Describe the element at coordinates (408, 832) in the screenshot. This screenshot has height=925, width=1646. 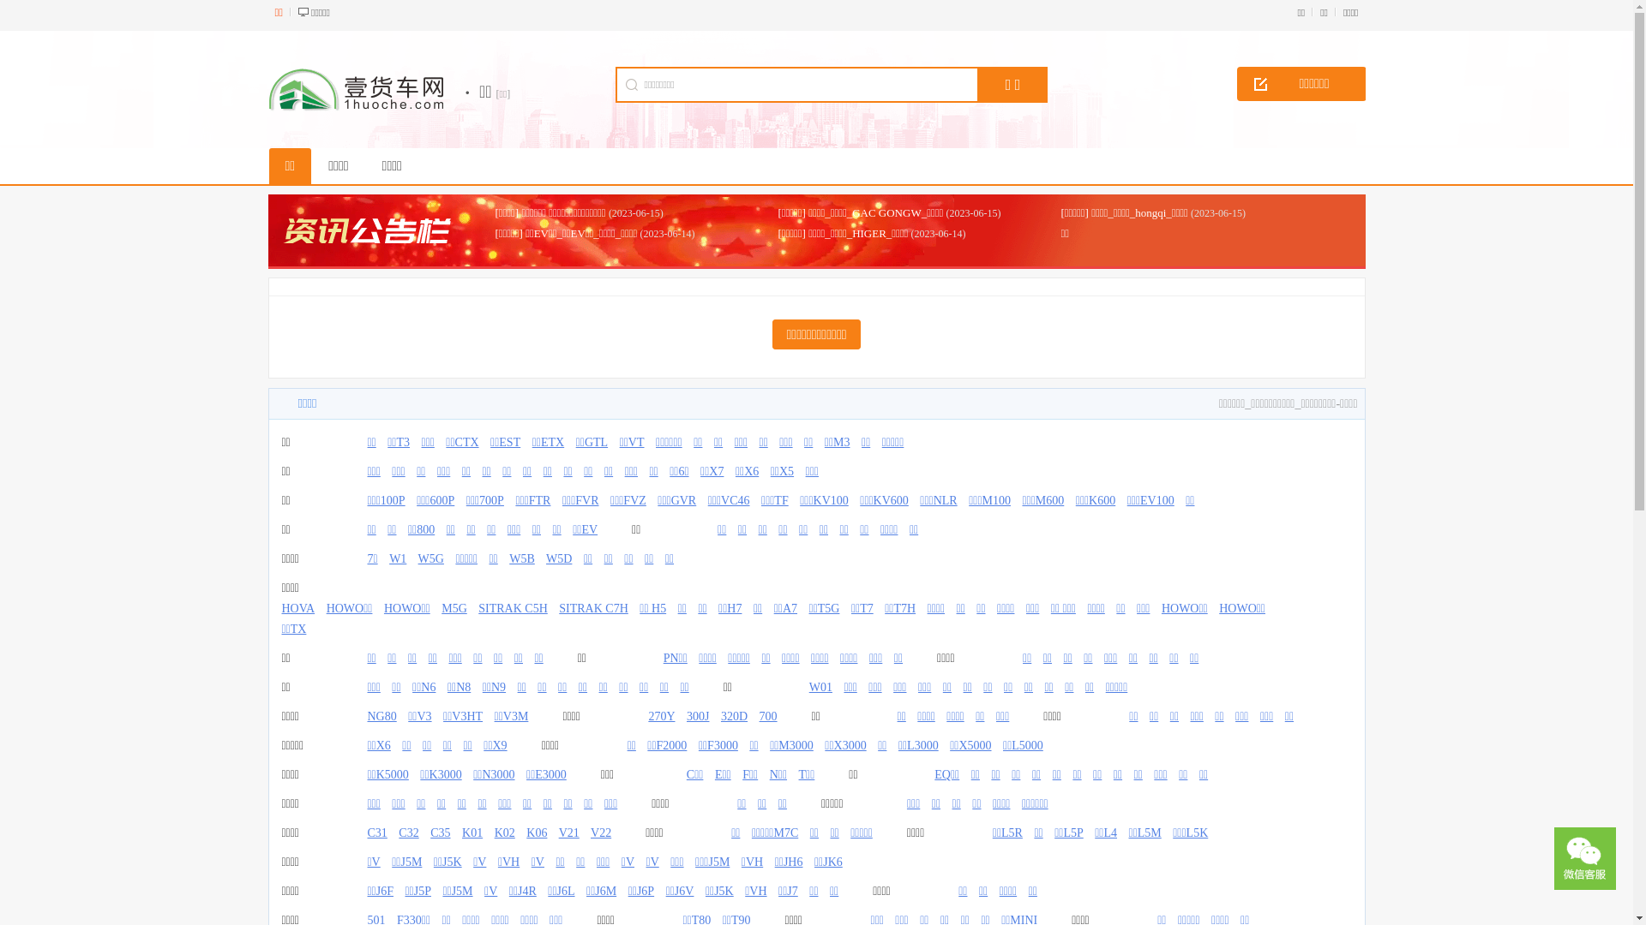
I see `C32` at that location.